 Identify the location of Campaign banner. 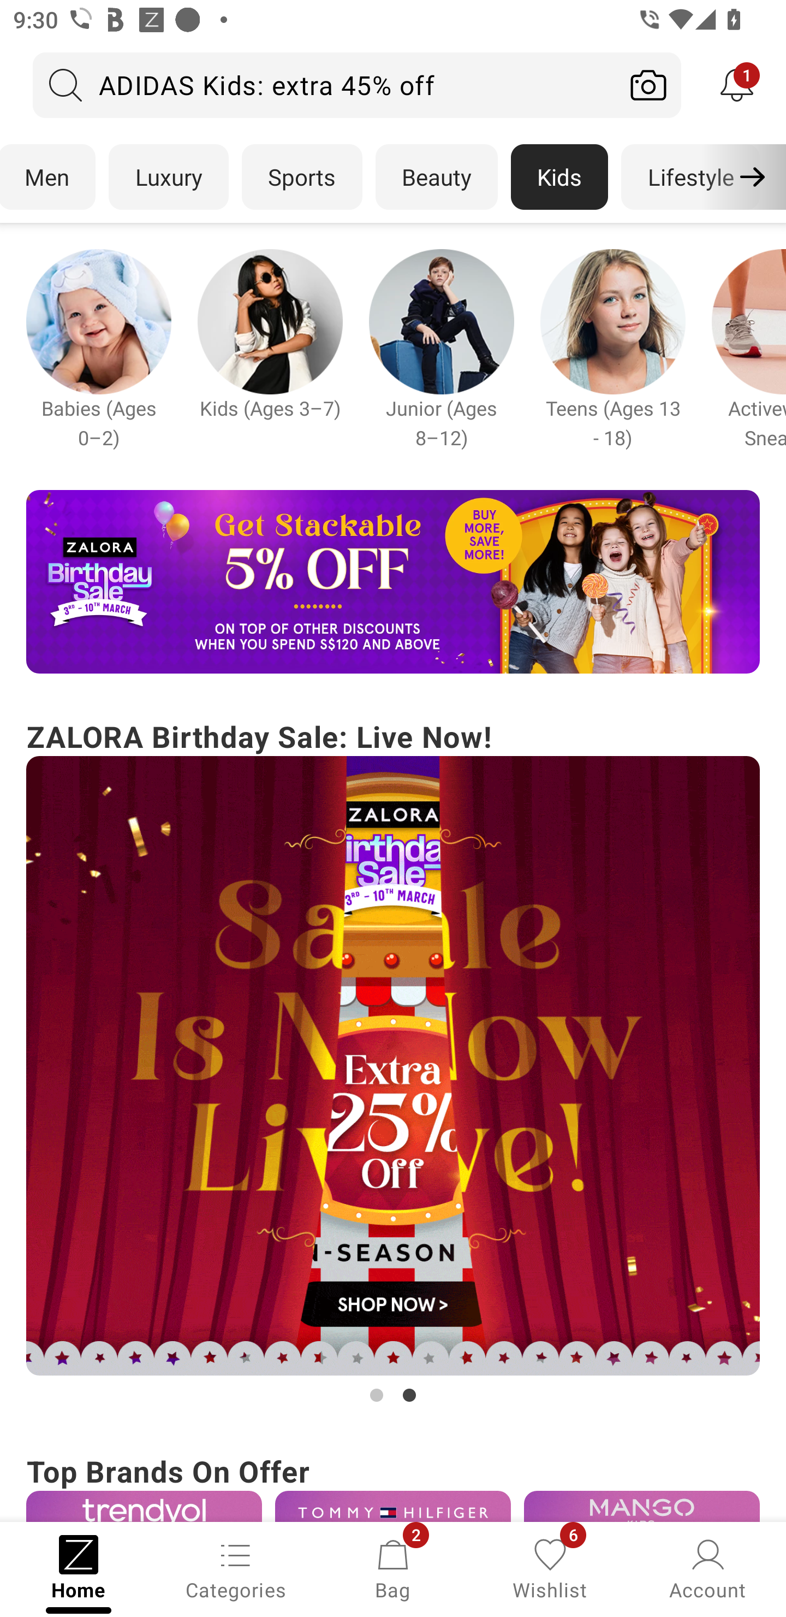
(441, 321).